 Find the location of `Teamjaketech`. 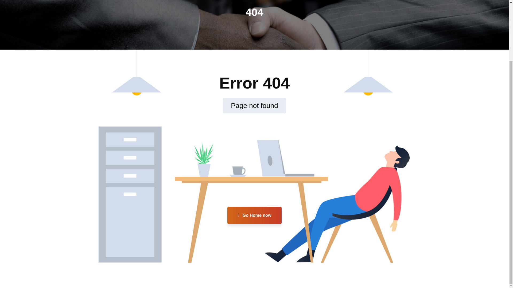

Teamjaketech is located at coordinates (273, 202).